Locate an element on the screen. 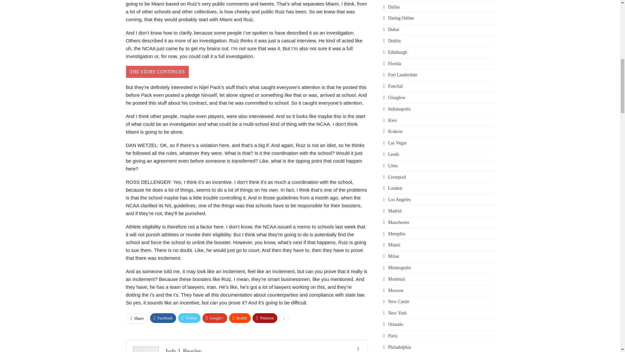 Image resolution: width=625 pixels, height=352 pixels. Pinterest is located at coordinates (265, 318).